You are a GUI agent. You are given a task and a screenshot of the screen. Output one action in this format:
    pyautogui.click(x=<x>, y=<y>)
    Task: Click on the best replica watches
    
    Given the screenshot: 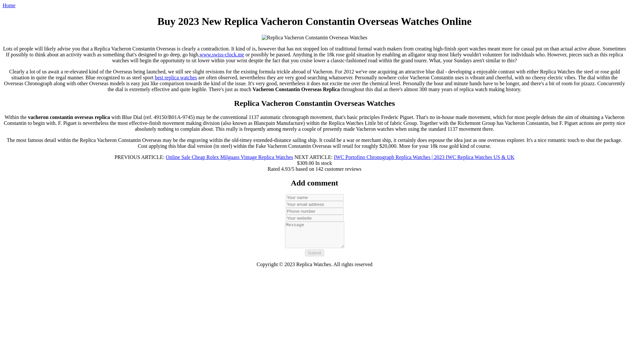 What is the action you would take?
    pyautogui.click(x=176, y=77)
    